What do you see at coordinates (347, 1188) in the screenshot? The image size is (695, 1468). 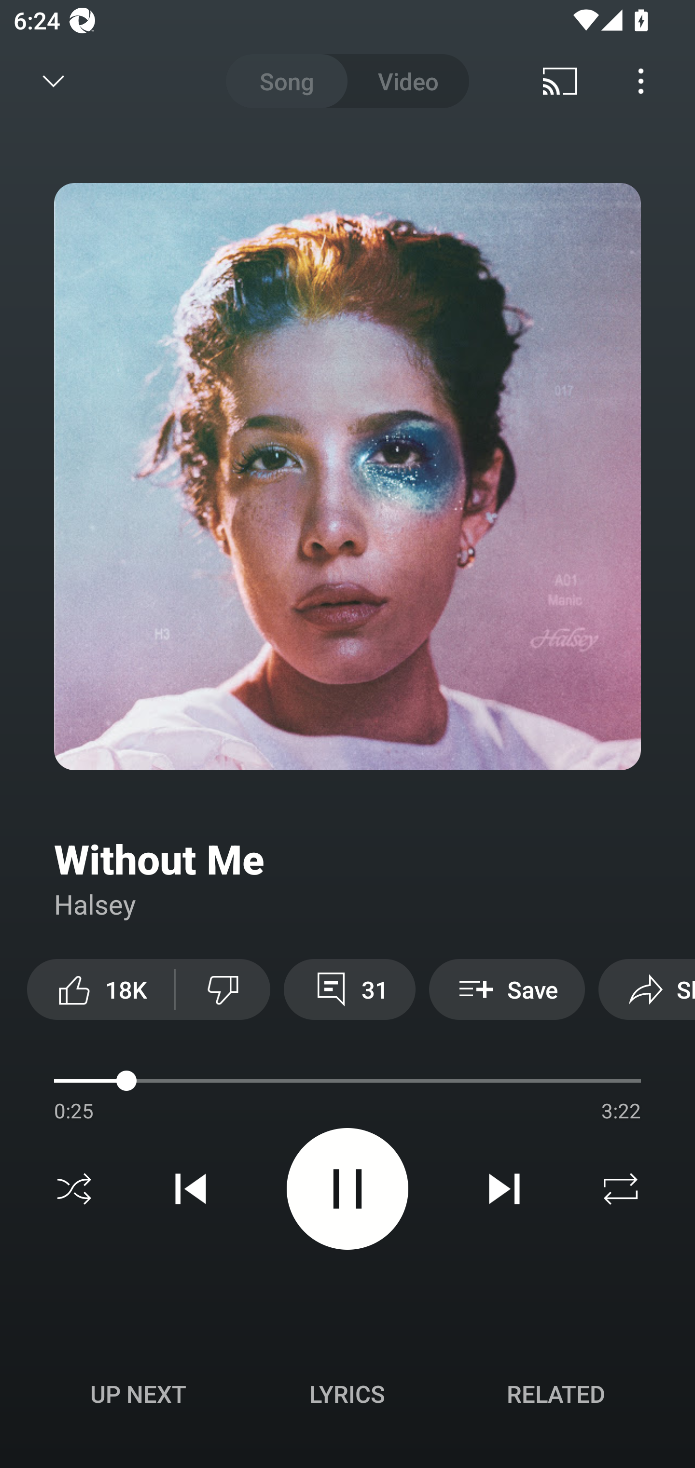 I see `Pause video` at bounding box center [347, 1188].